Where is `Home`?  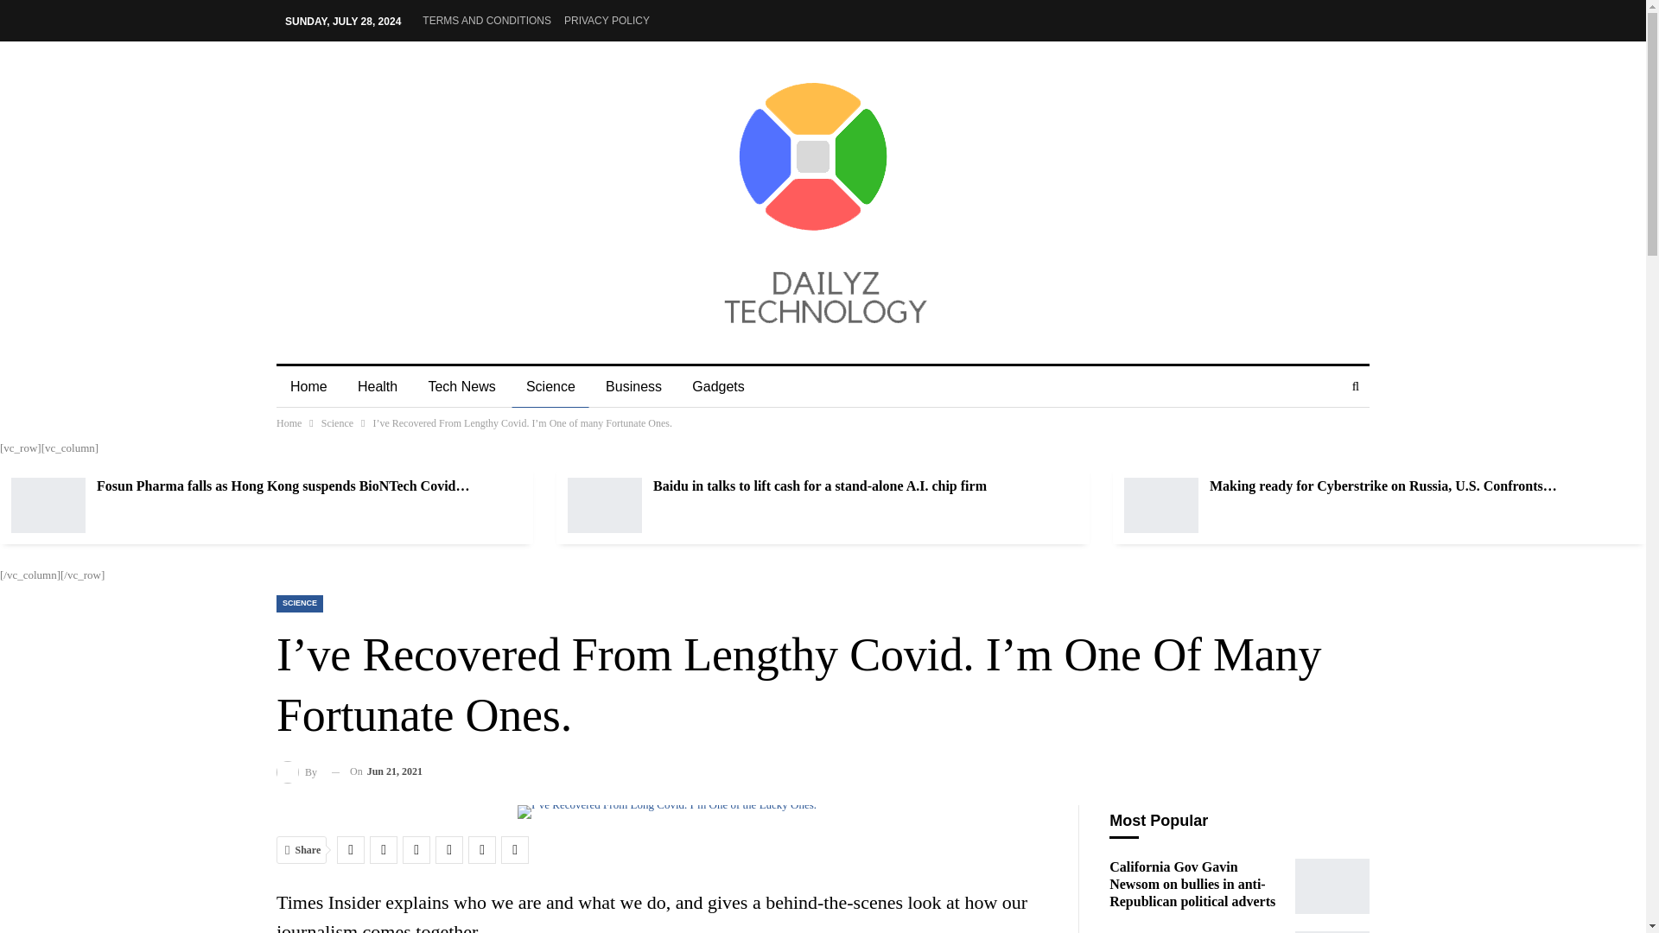 Home is located at coordinates (289, 423).